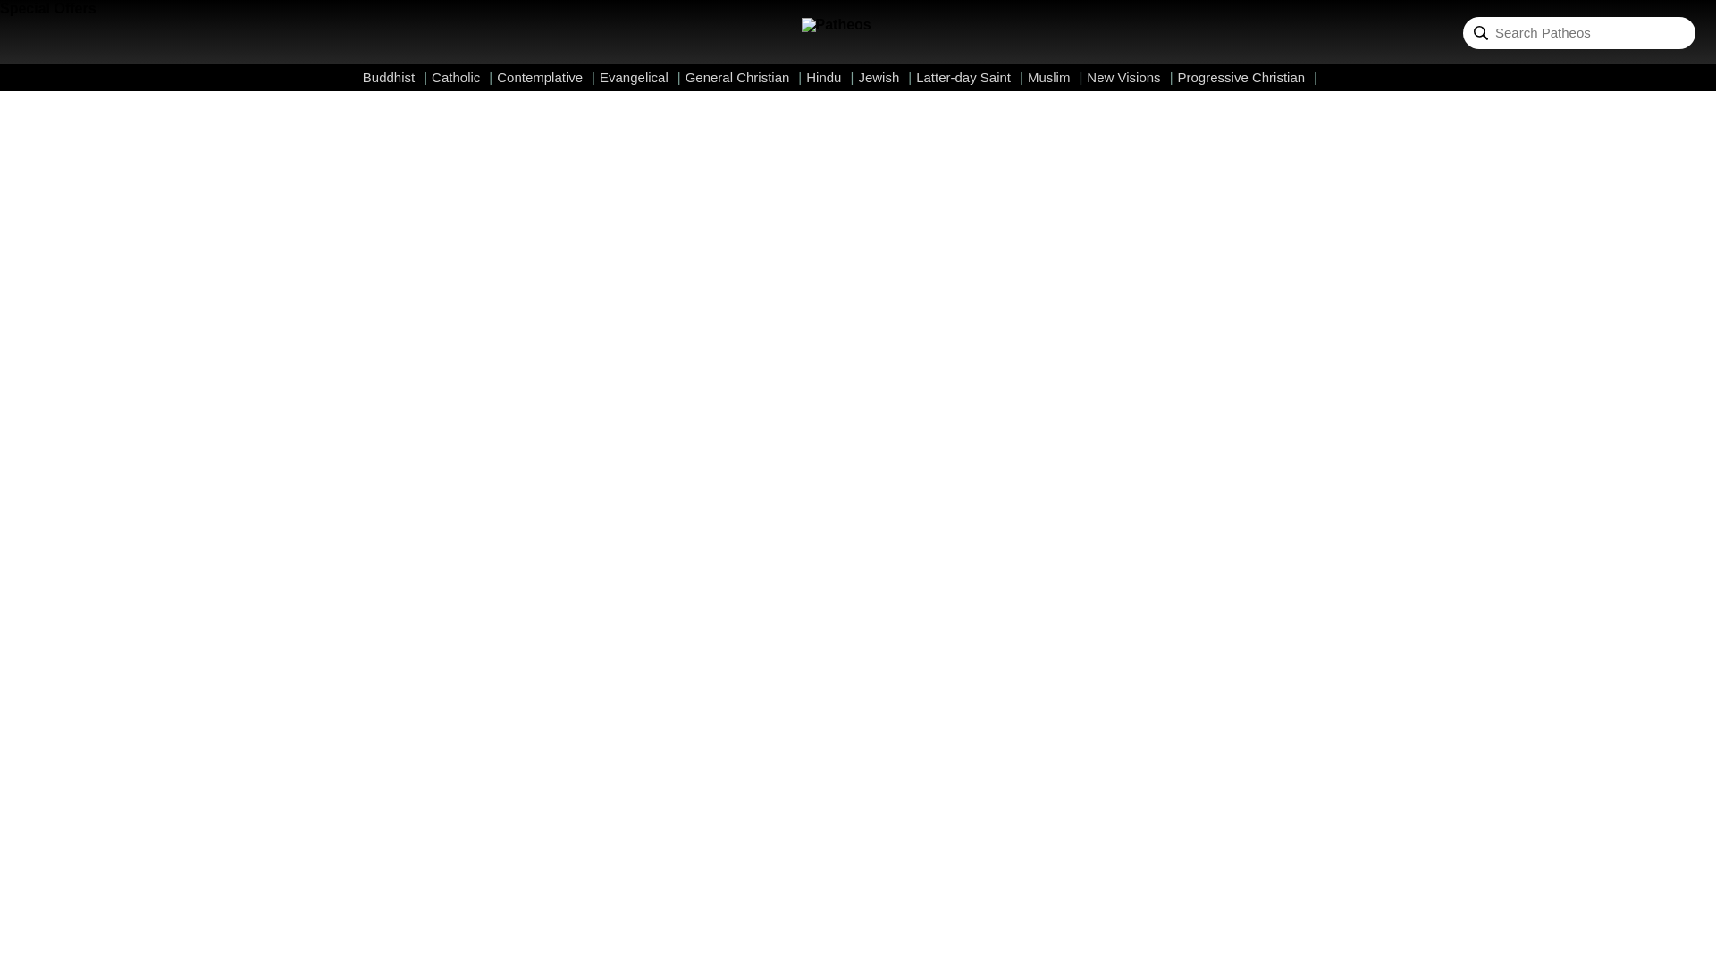 The height and width of the screenshot is (965, 1716). What do you see at coordinates (48, 9) in the screenshot?
I see `Special Offers` at bounding box center [48, 9].